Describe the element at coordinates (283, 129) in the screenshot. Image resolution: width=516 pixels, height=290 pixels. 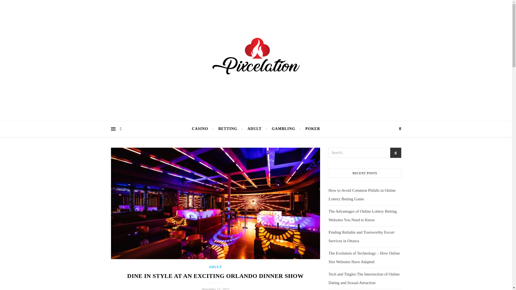
I see `GAMBLING` at that location.